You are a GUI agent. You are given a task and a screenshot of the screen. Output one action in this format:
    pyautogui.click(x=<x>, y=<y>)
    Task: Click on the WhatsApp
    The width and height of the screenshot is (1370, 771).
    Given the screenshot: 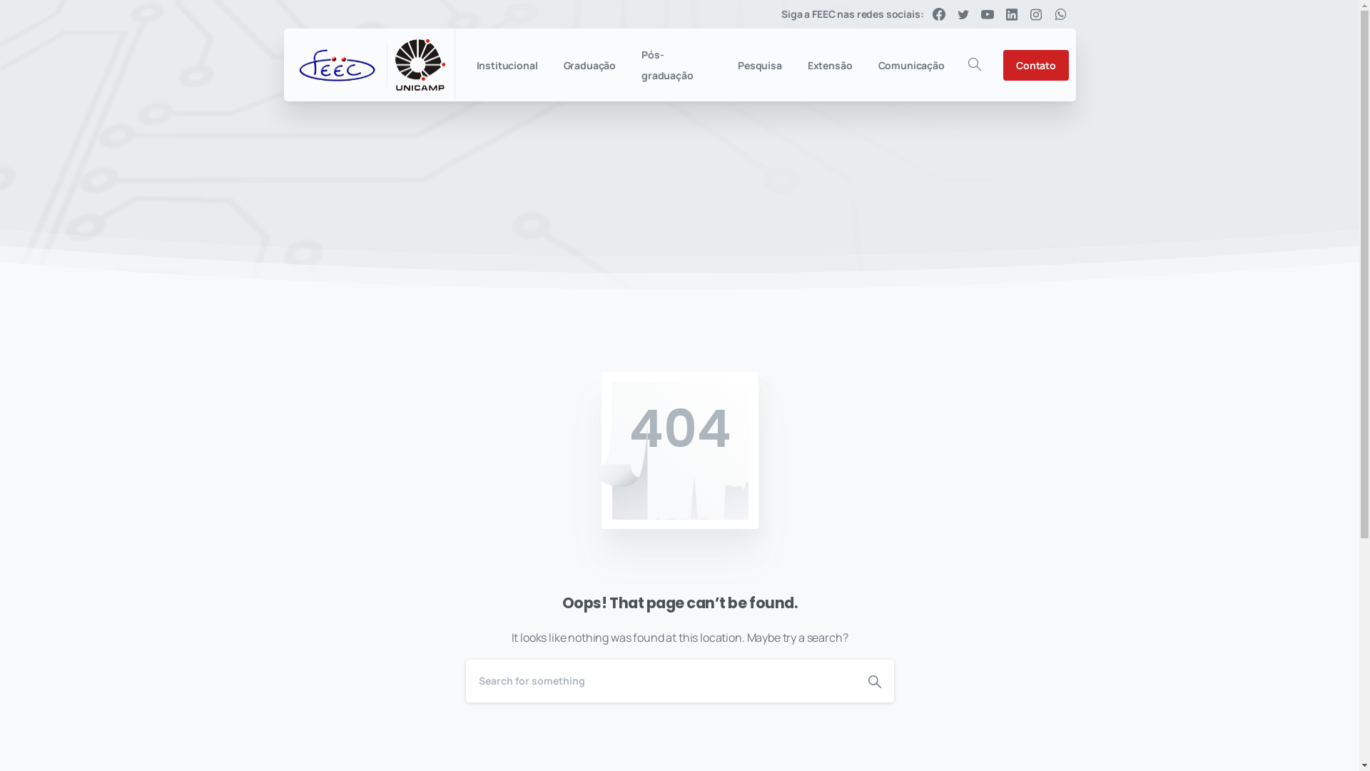 What is the action you would take?
    pyautogui.click(x=1060, y=14)
    